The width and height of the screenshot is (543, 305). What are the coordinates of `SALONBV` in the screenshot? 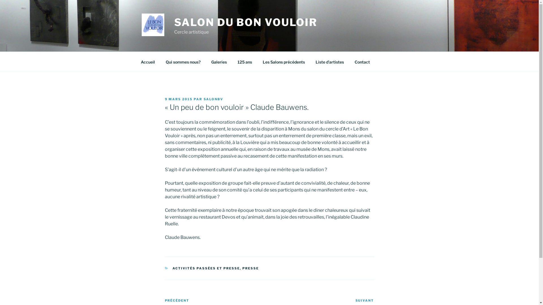 It's located at (214, 99).